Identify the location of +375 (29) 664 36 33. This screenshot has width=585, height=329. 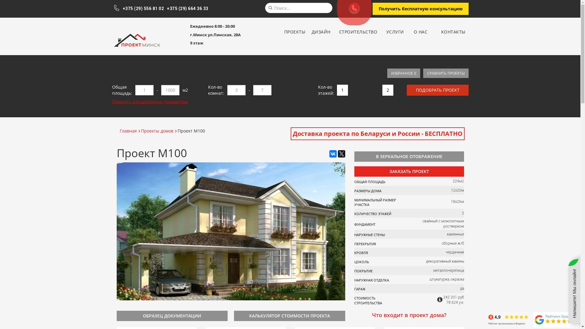
(188, 9).